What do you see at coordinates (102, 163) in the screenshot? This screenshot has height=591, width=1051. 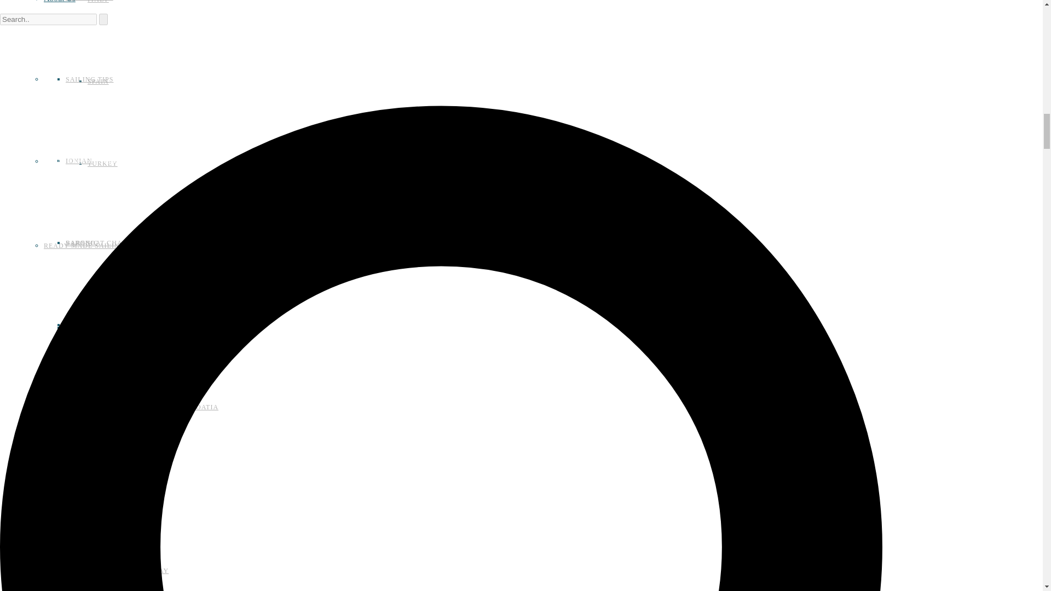 I see `TURKEY` at bounding box center [102, 163].